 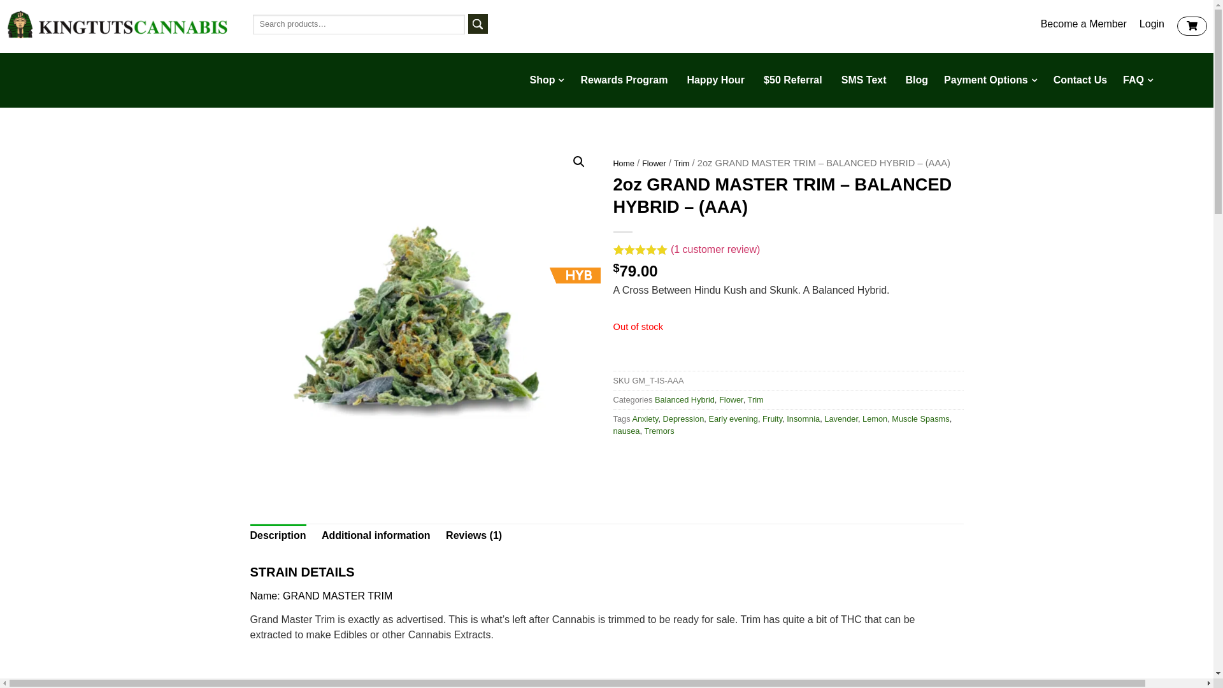 I want to click on Contact Us, so click(x=1080, y=80).